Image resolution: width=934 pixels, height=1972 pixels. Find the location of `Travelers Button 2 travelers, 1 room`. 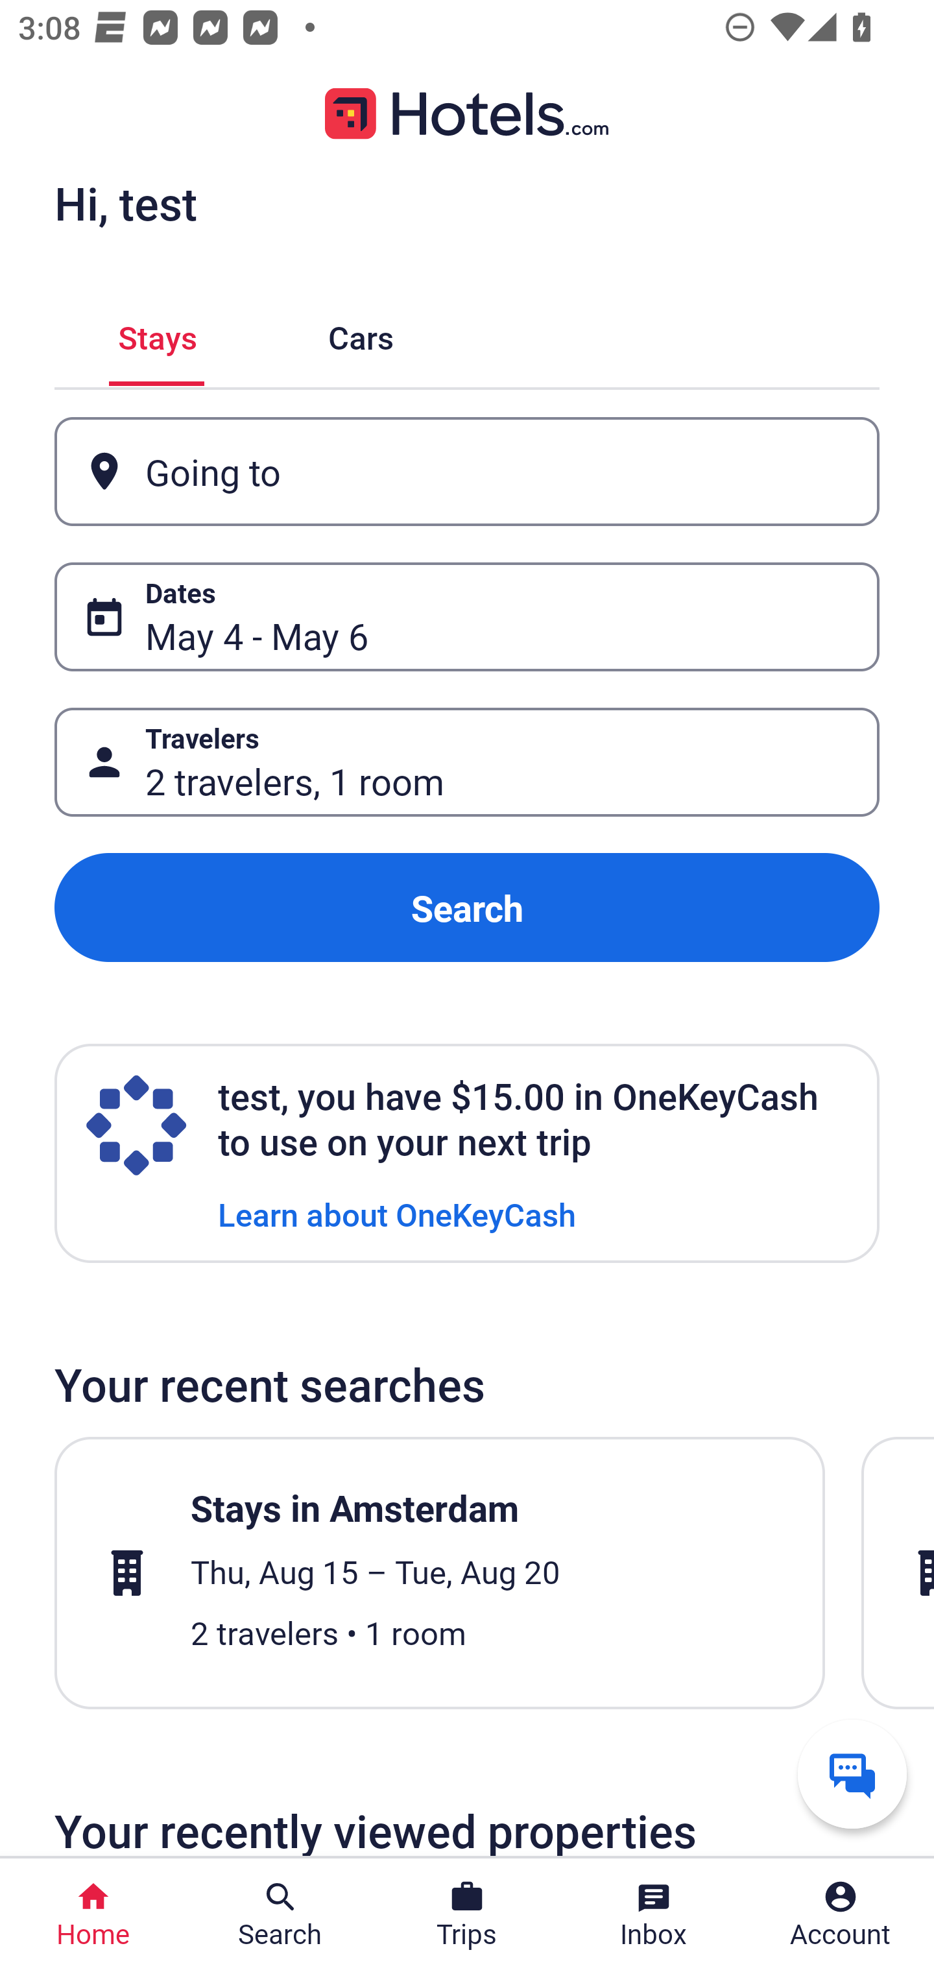

Travelers Button 2 travelers, 1 room is located at coordinates (467, 762).